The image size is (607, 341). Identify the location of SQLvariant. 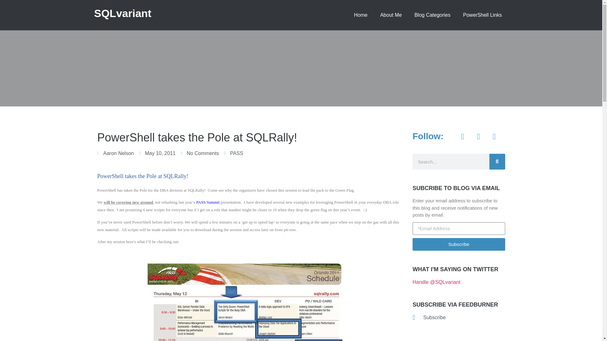
(123, 13).